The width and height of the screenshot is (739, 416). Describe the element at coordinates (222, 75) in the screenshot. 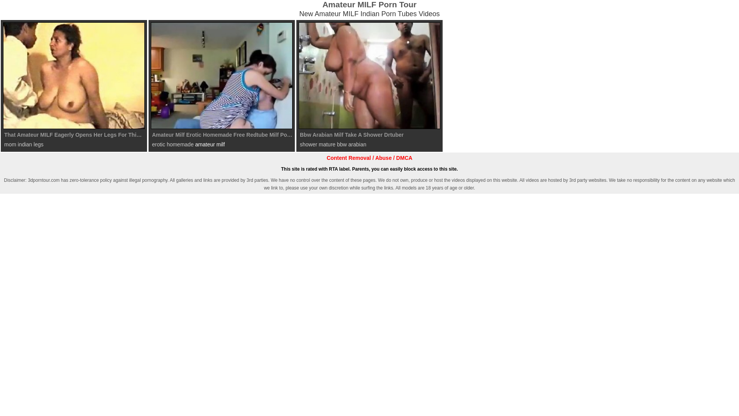

I see `Amateur Milf Erotic Homemade Free Redtube Milf Porn Video` at that location.